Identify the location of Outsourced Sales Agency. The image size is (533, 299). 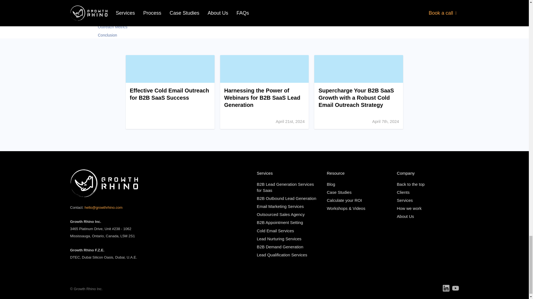
(281, 214).